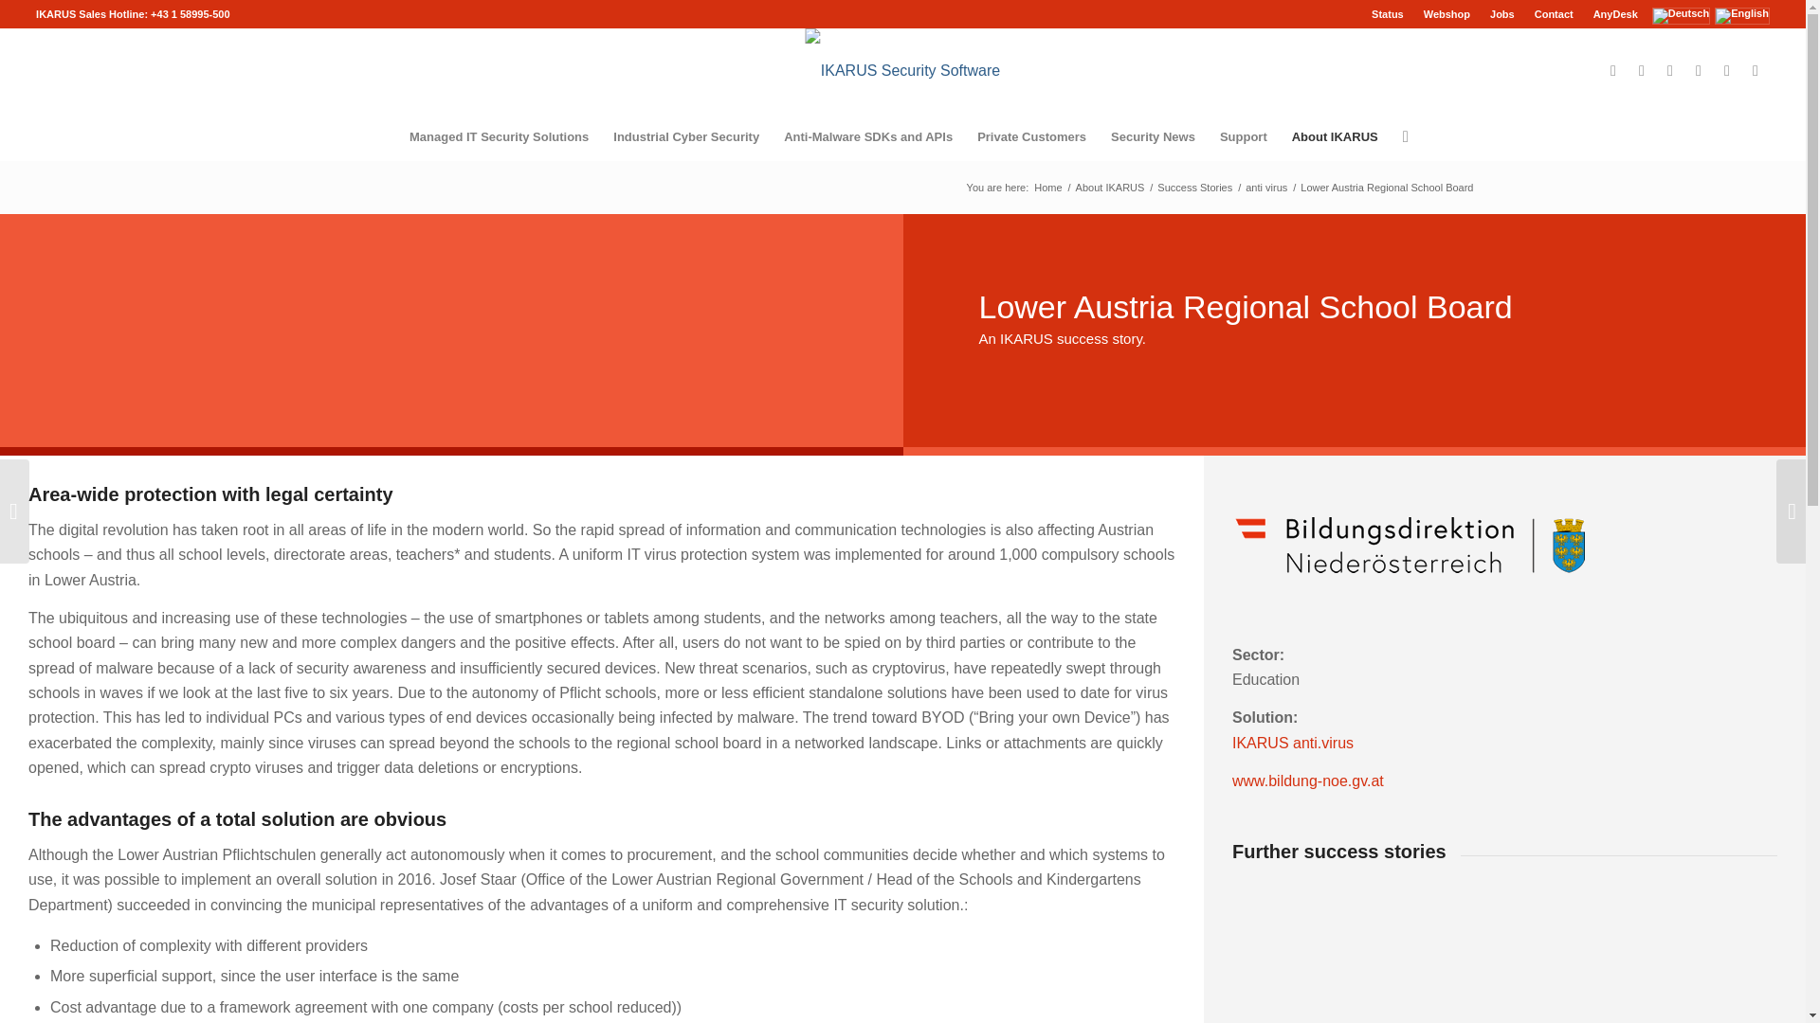 The height and width of the screenshot is (1023, 1820). I want to click on Managed IT Security Solutions, so click(499, 136).